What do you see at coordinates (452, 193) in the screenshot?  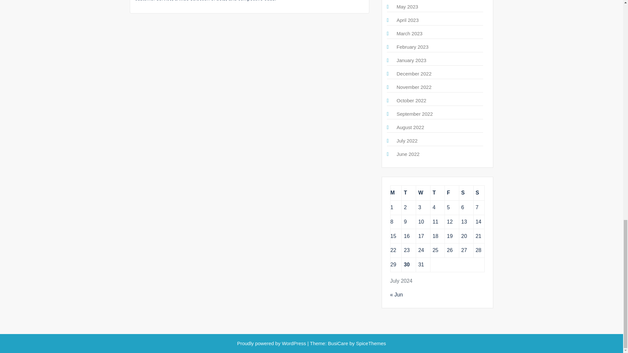 I see `Friday` at bounding box center [452, 193].